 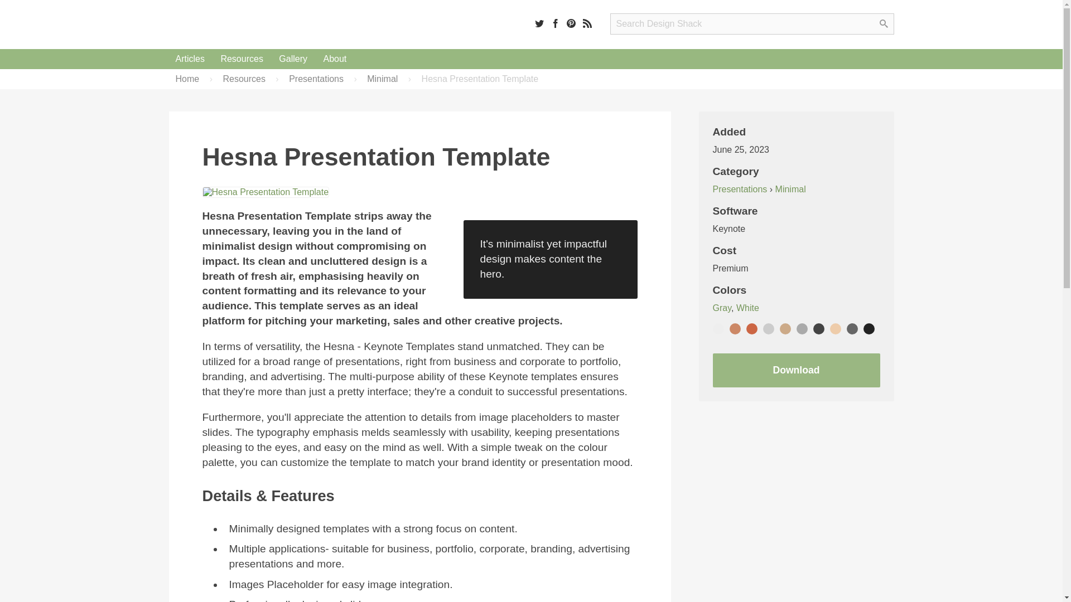 I want to click on Pinterest, so click(x=571, y=23).